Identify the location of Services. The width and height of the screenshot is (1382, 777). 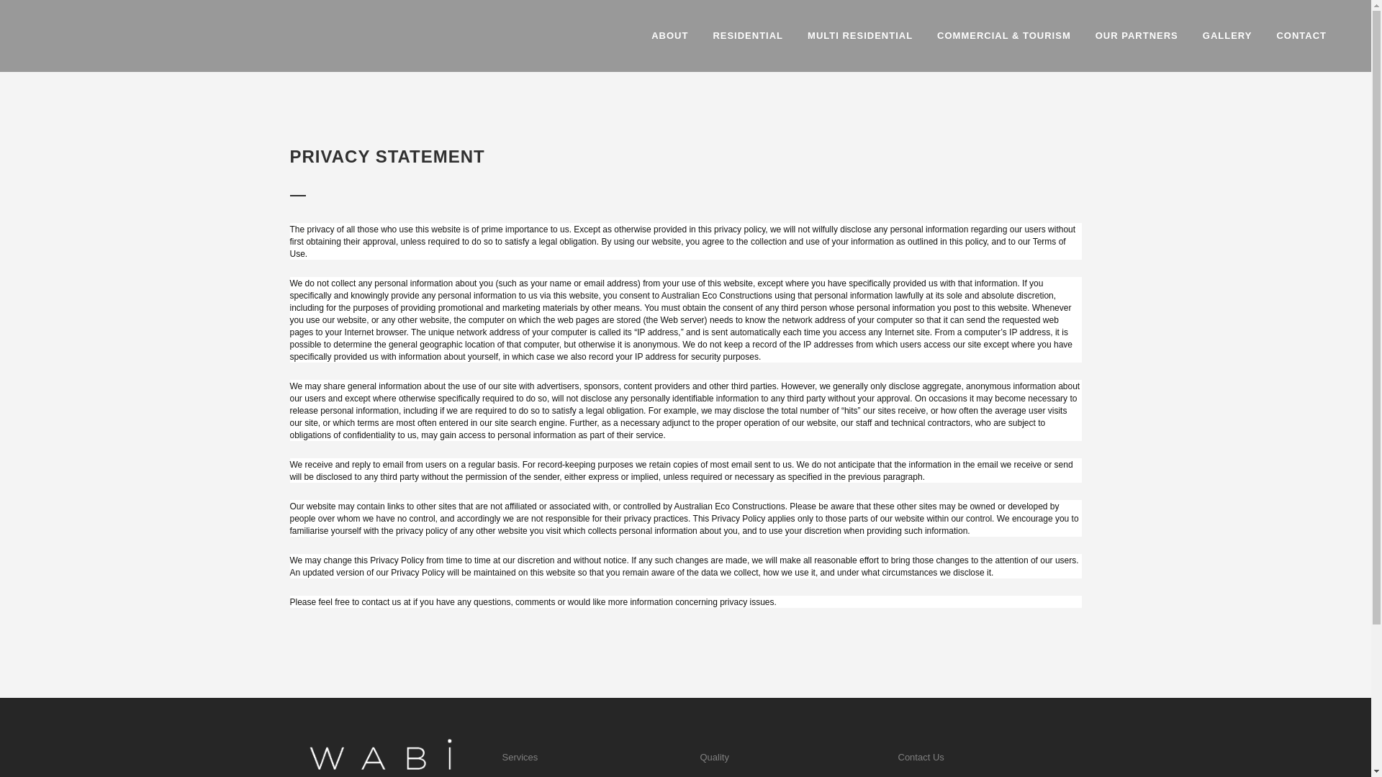
(590, 758).